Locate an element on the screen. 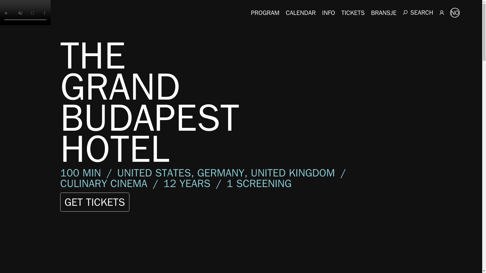 The height and width of the screenshot is (273, 486). PROGRAM is located at coordinates (265, 12).